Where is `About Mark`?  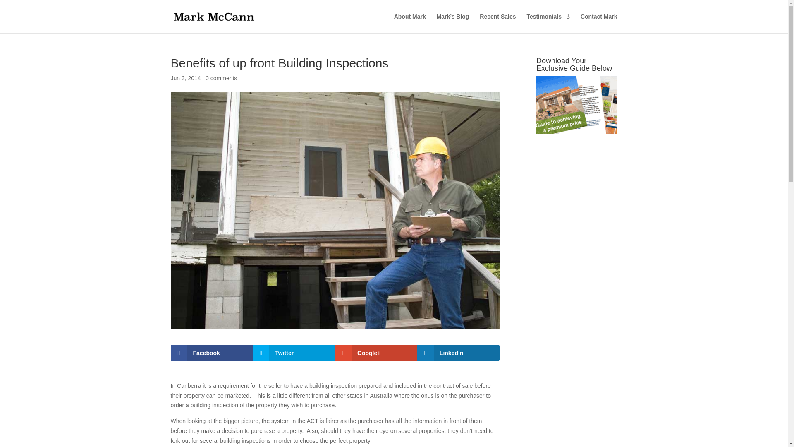
About Mark is located at coordinates (409, 23).